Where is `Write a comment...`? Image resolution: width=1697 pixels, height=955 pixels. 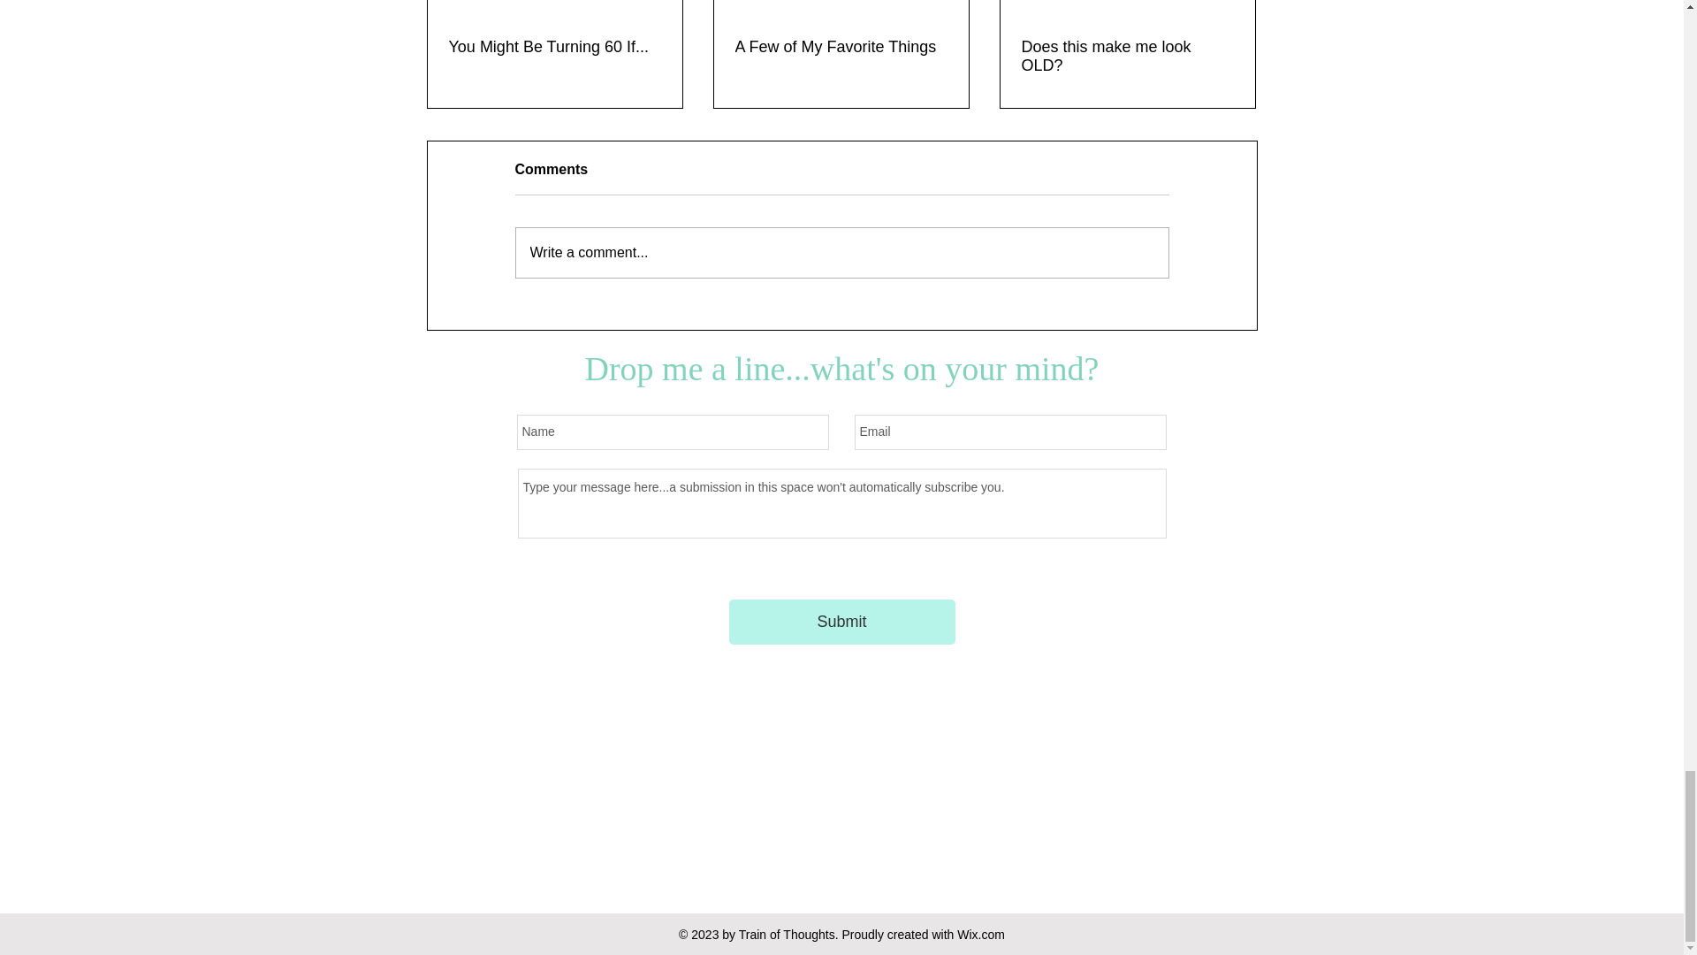
Write a comment... is located at coordinates (841, 253).